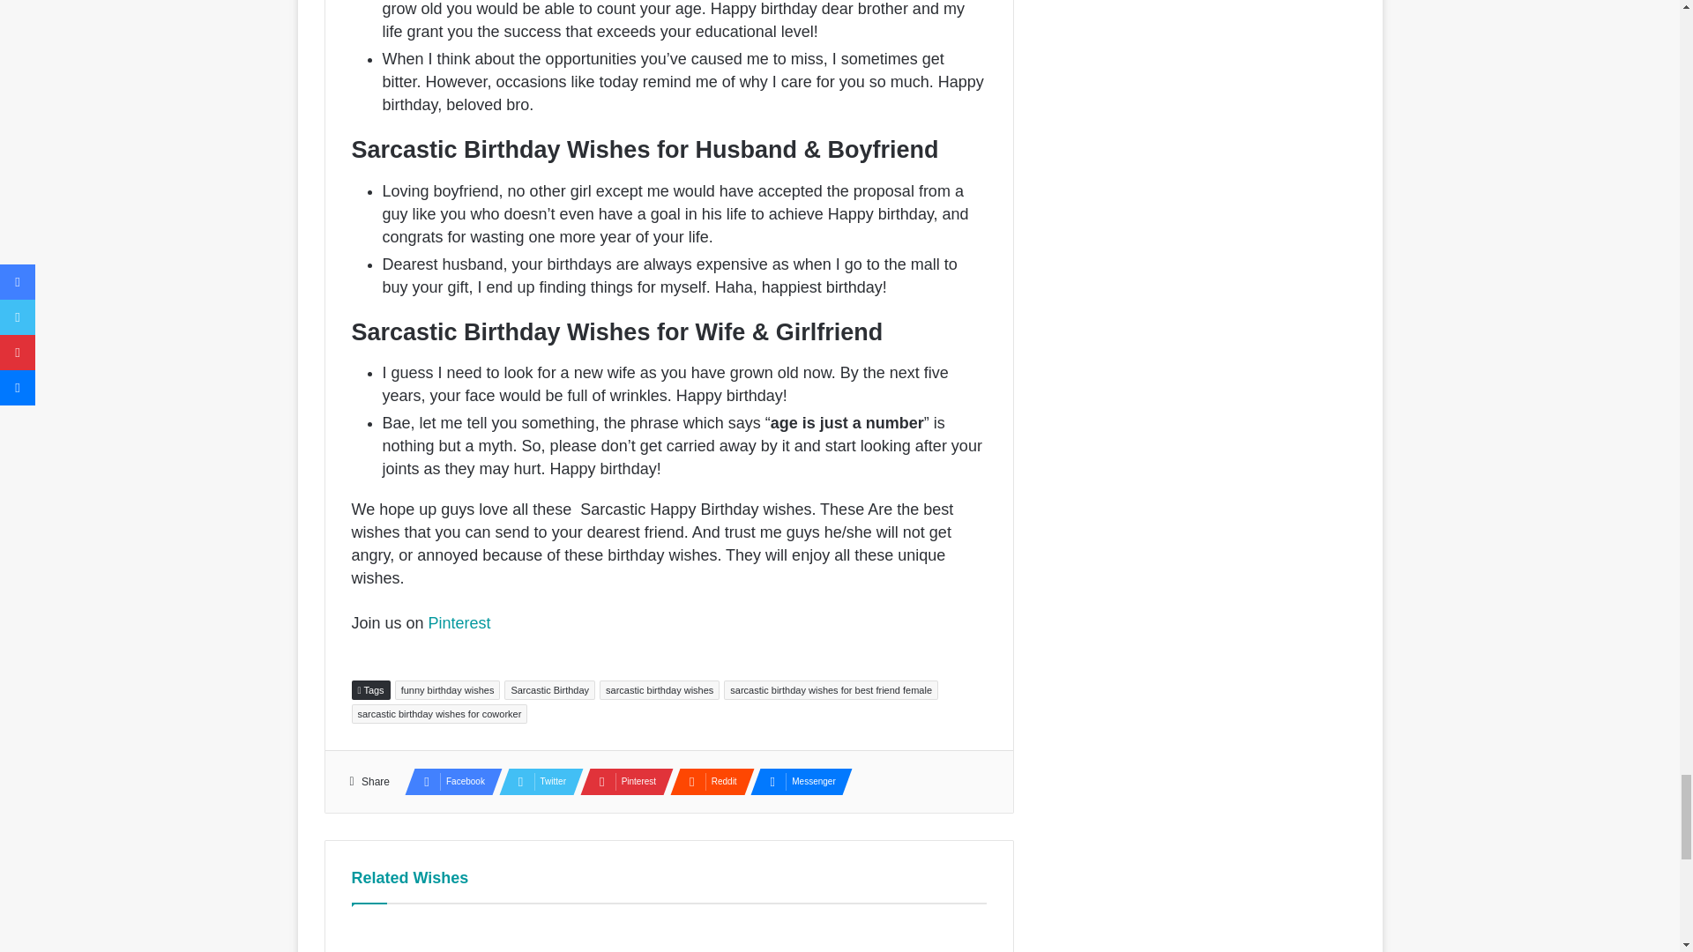 Image resolution: width=1693 pixels, height=952 pixels. What do you see at coordinates (448, 689) in the screenshot?
I see `funny birthday wishes` at bounding box center [448, 689].